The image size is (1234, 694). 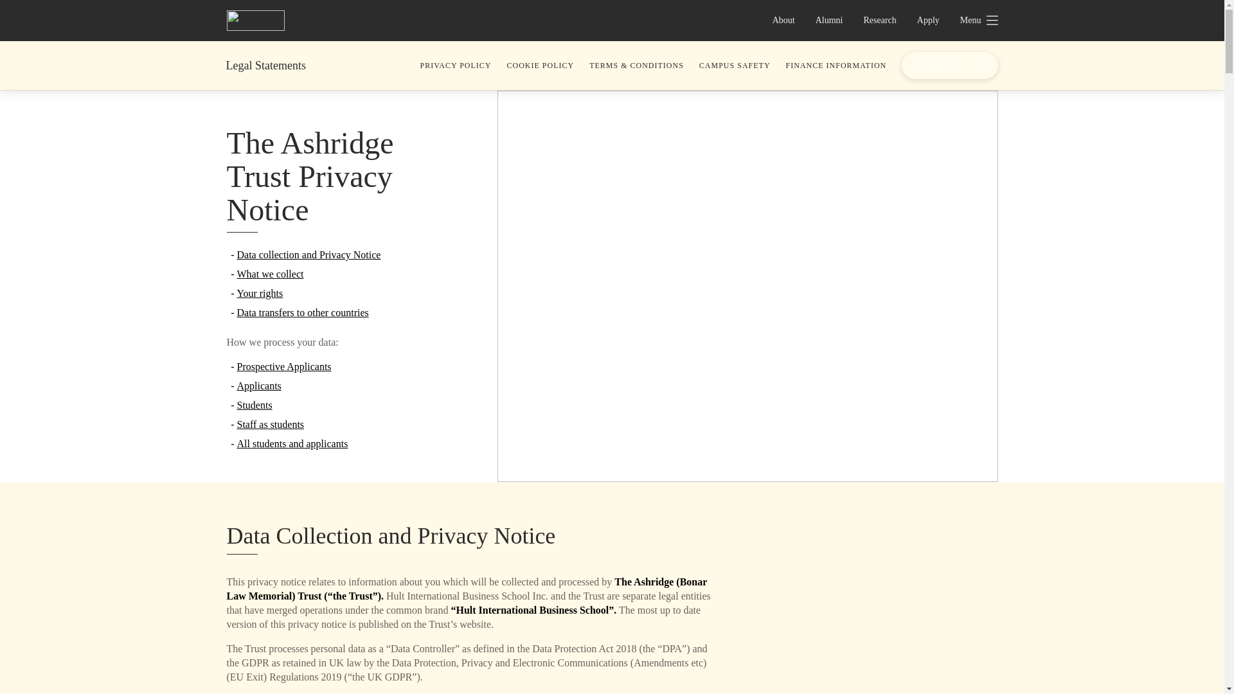 What do you see at coordinates (266, 66) in the screenshot?
I see `Legal Statements` at bounding box center [266, 66].